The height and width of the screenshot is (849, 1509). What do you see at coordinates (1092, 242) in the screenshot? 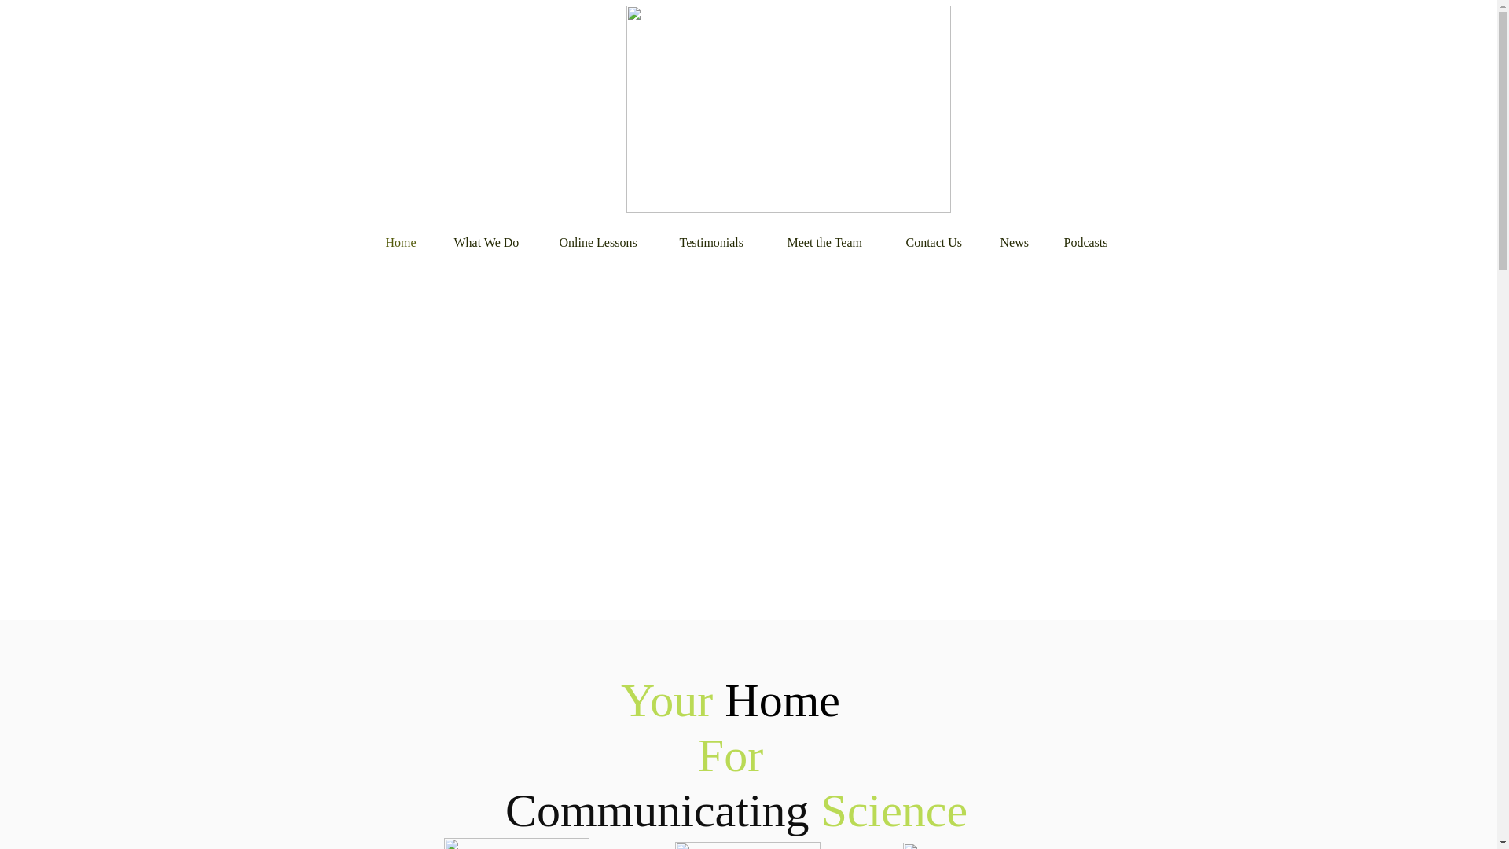
I see `Podcasts` at bounding box center [1092, 242].